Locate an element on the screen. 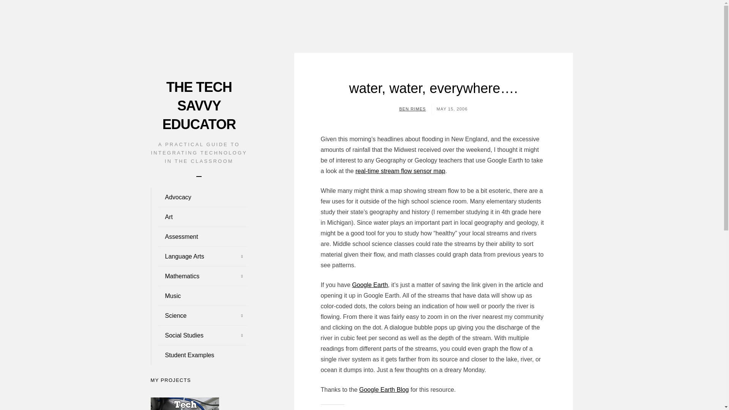  THE TECH SAVVY EDUCATOR is located at coordinates (199, 106).